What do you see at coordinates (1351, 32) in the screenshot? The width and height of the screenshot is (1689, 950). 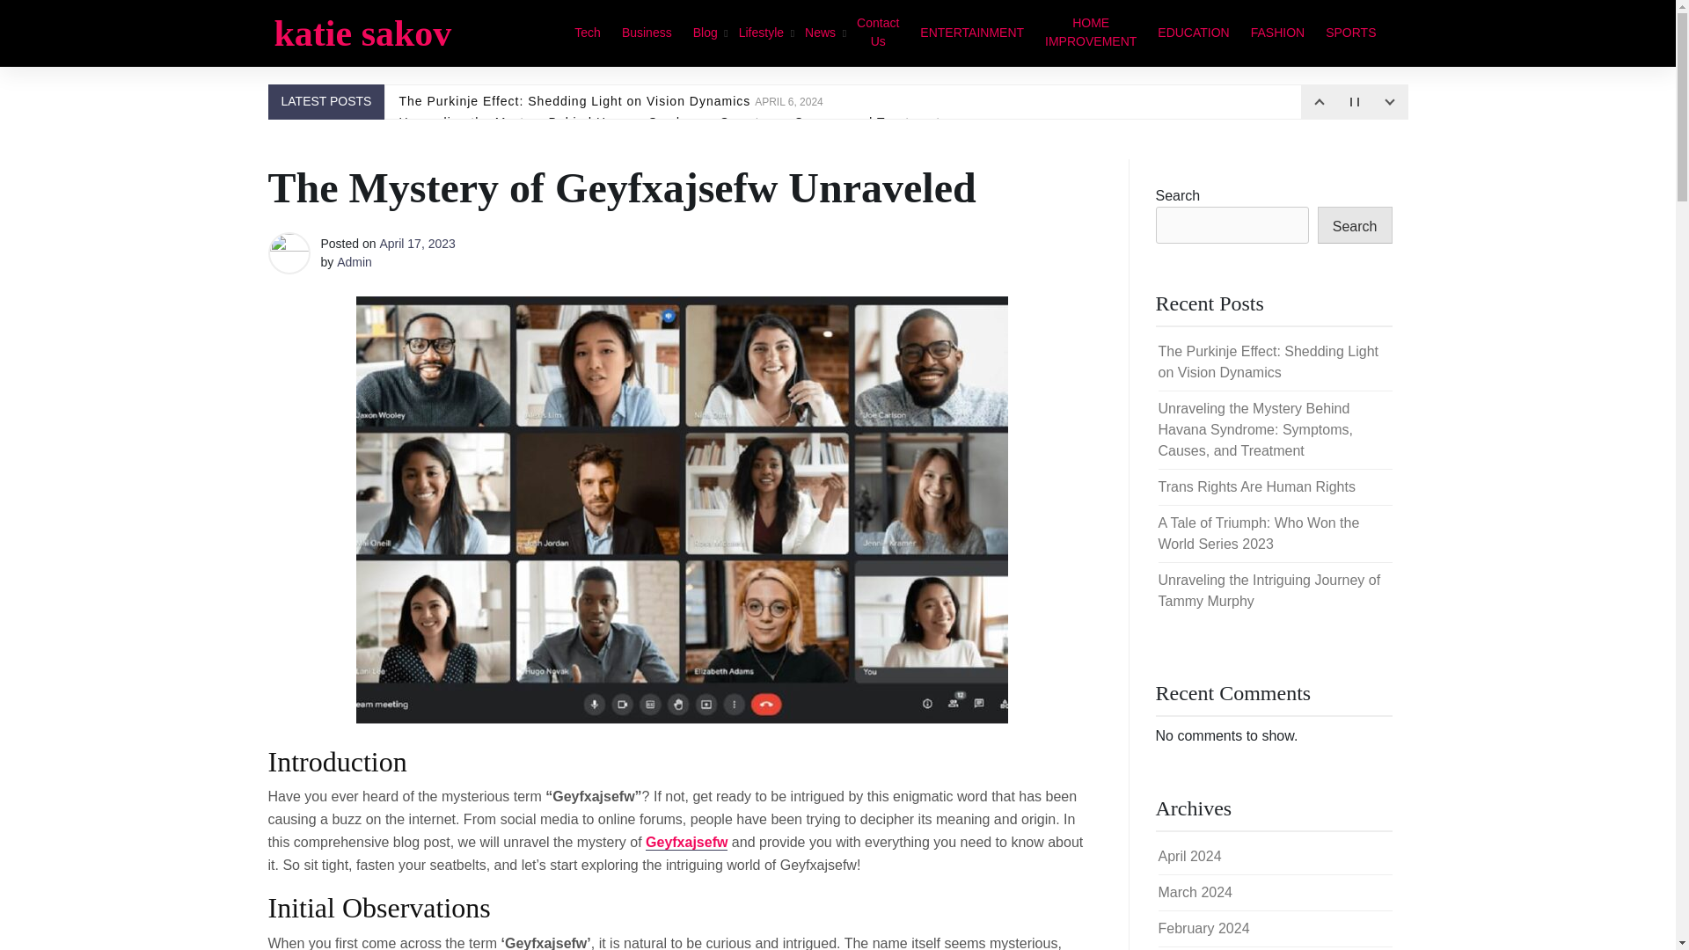 I see `SPORTS` at bounding box center [1351, 32].